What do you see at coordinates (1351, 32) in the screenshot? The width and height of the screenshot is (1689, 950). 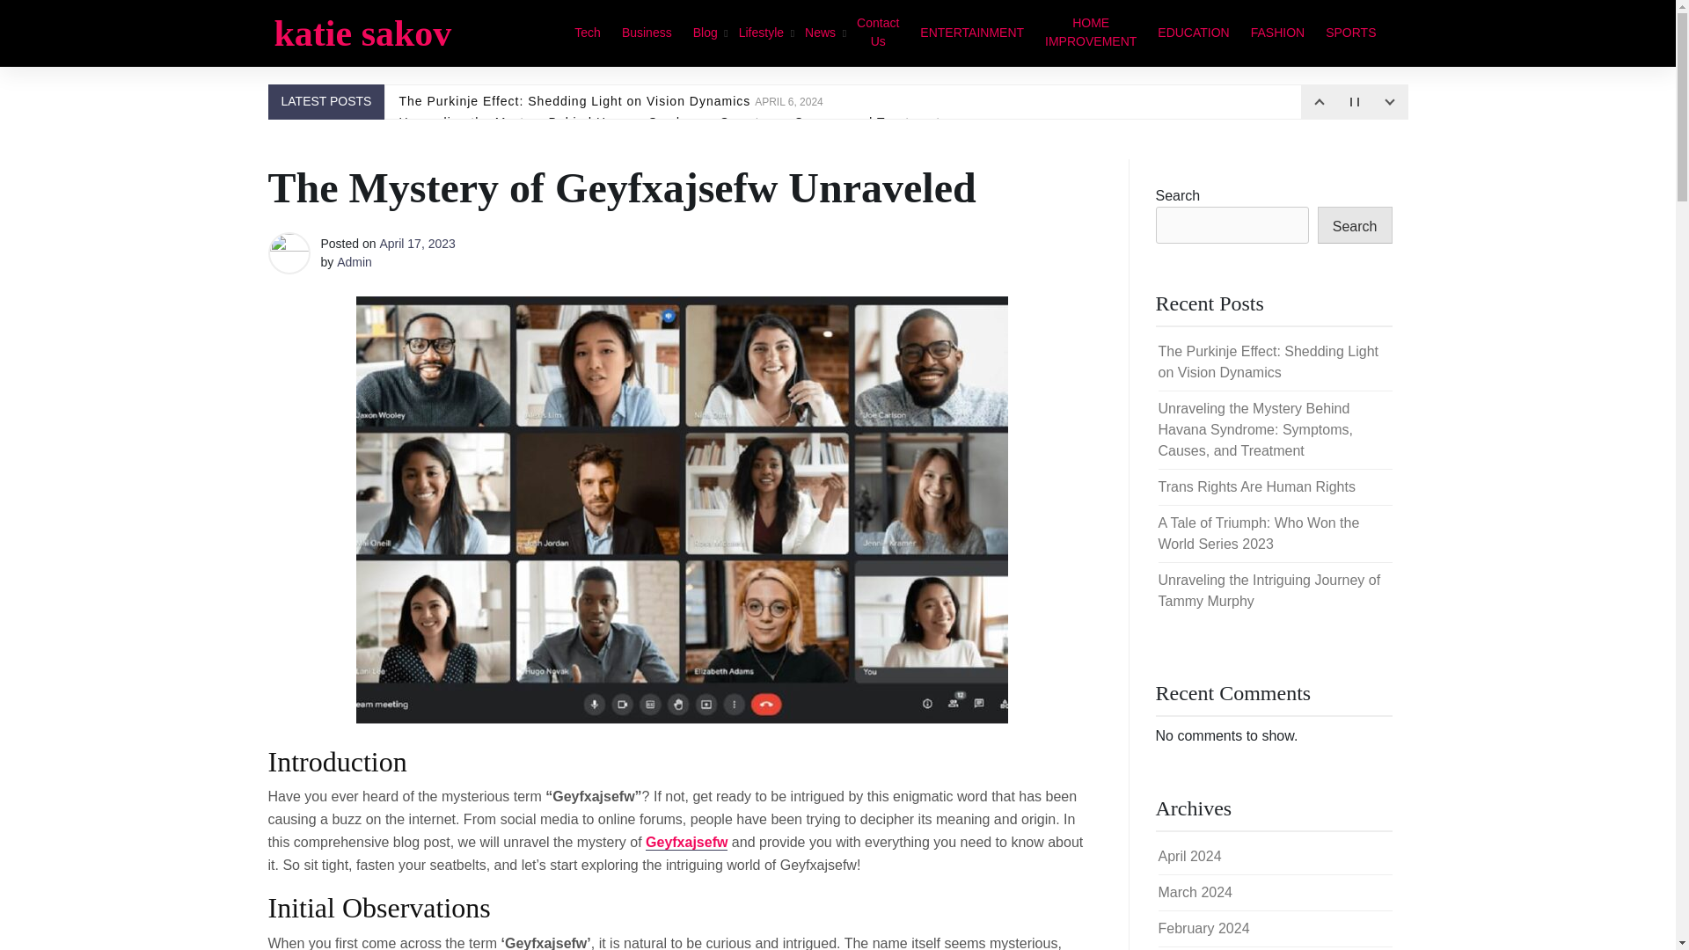 I see `SPORTS` at bounding box center [1351, 32].